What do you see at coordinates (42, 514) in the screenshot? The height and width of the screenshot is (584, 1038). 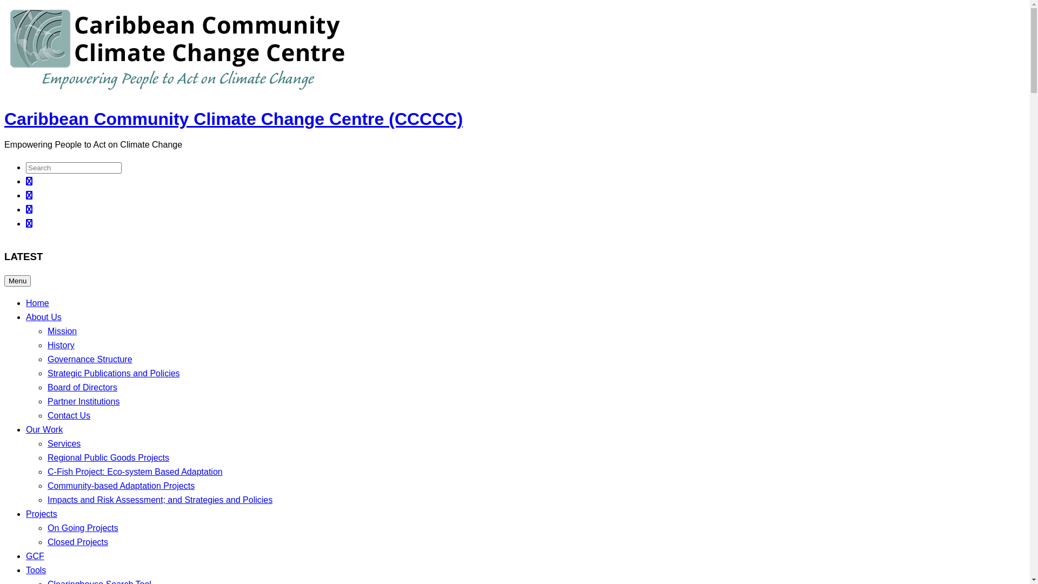 I see `Projects` at bounding box center [42, 514].